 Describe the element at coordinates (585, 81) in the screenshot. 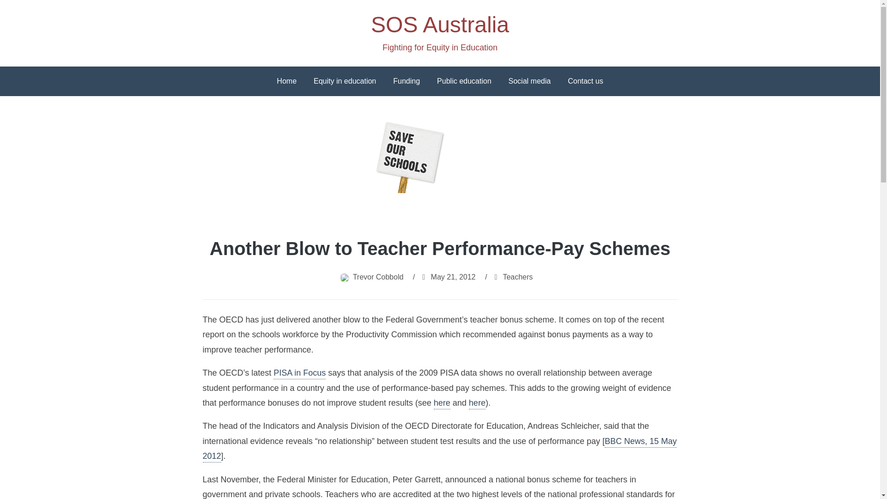

I see `Contact us` at that location.